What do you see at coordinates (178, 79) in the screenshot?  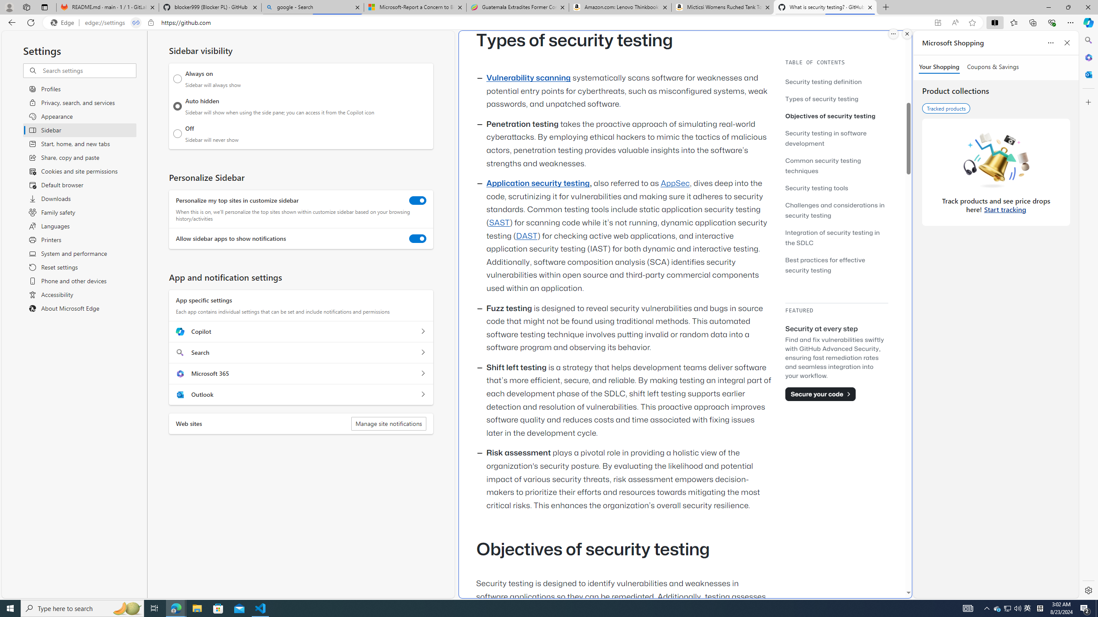 I see `Always on Sidebar will always show` at bounding box center [178, 79].